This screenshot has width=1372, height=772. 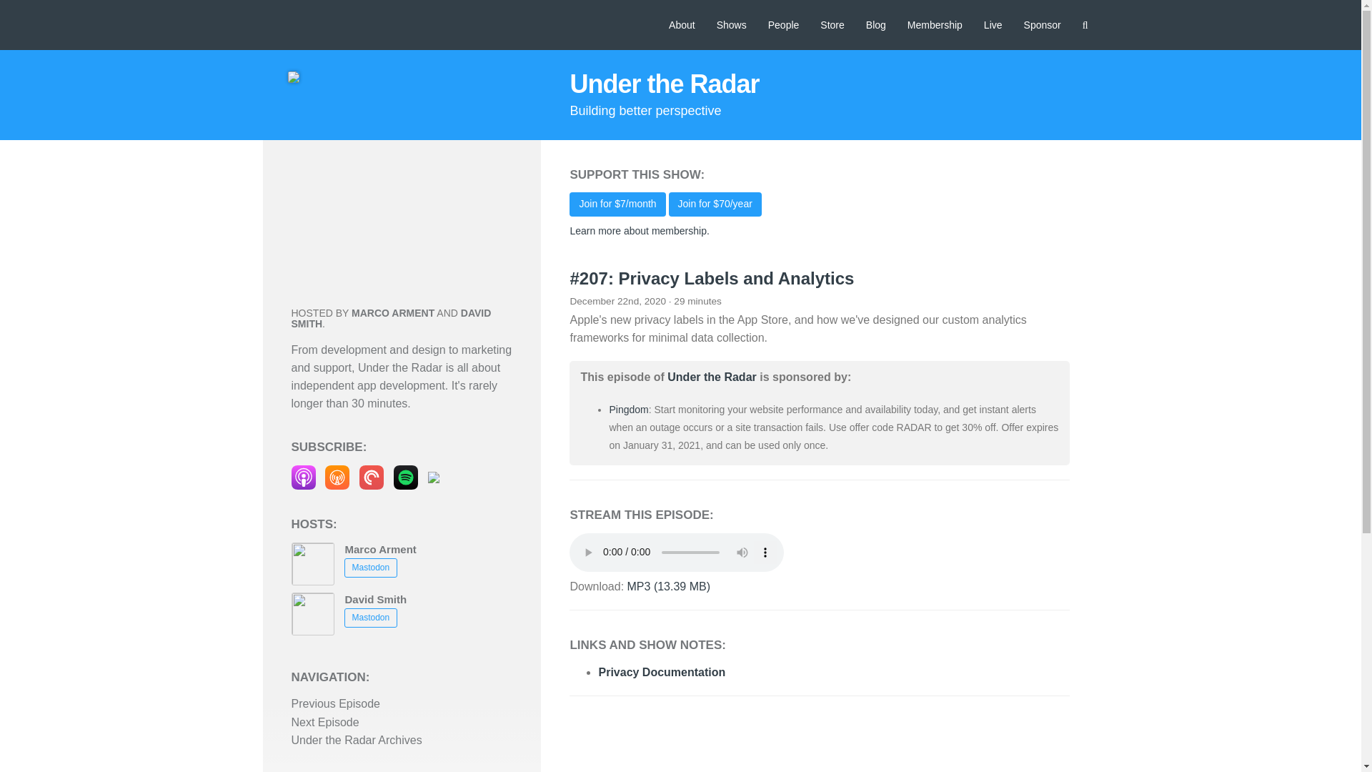 I want to click on Mastodon, so click(x=370, y=618).